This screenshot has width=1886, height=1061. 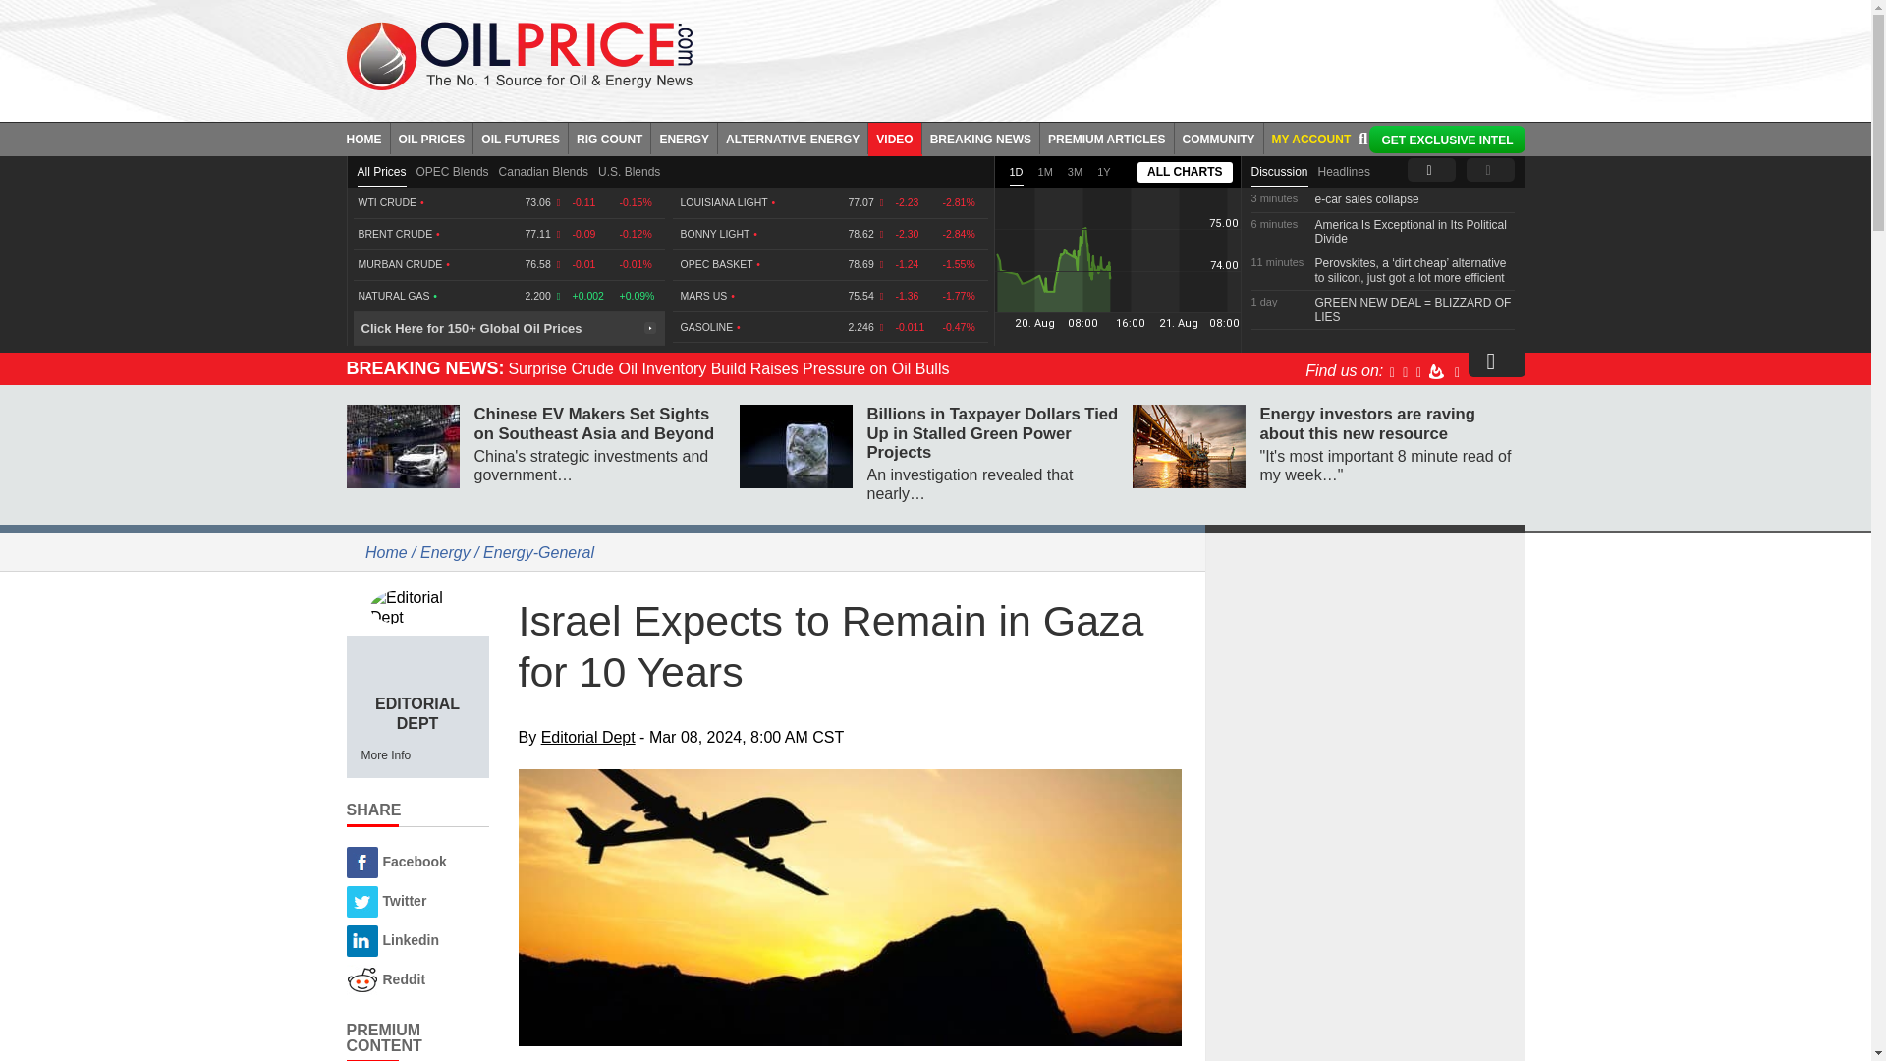 What do you see at coordinates (851, 908) in the screenshot?
I see `Drone` at bounding box center [851, 908].